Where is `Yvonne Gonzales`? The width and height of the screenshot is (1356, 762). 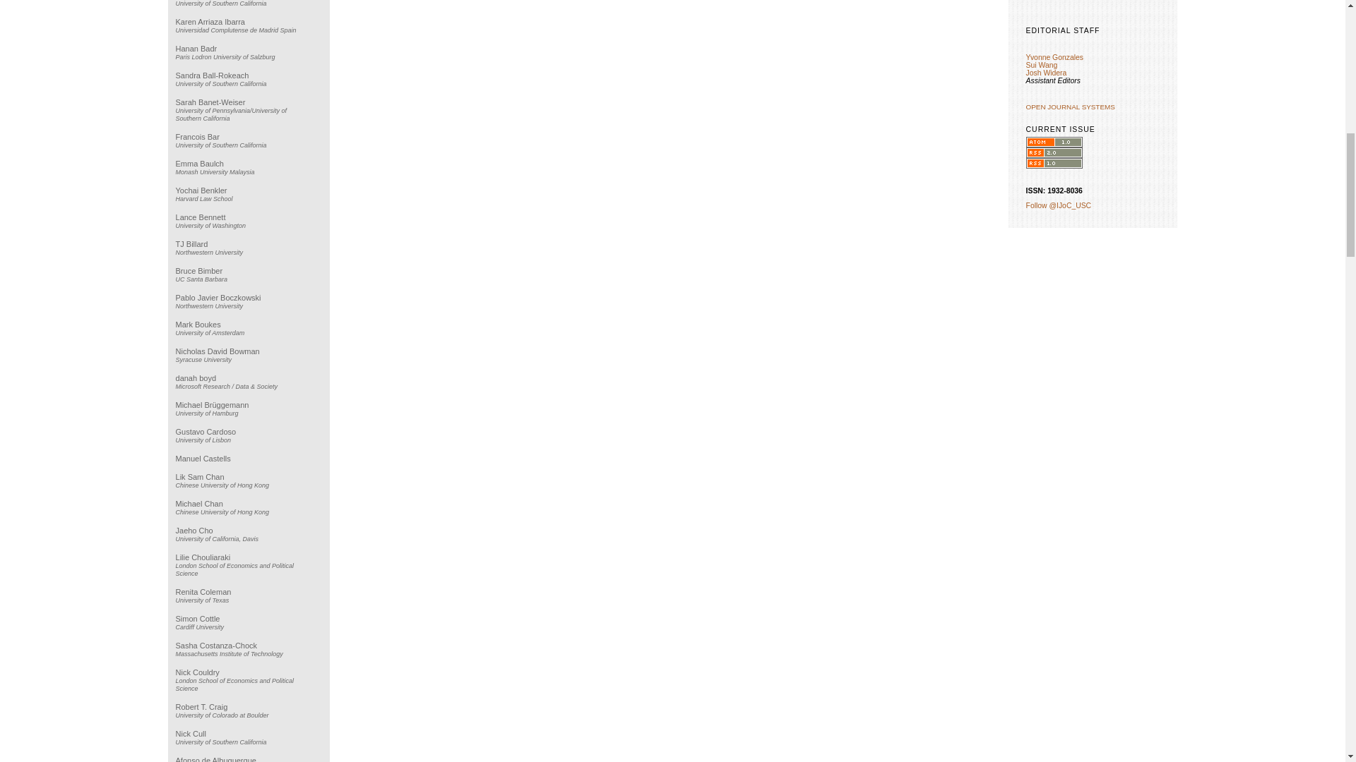 Yvonne Gonzales is located at coordinates (1055, 57).